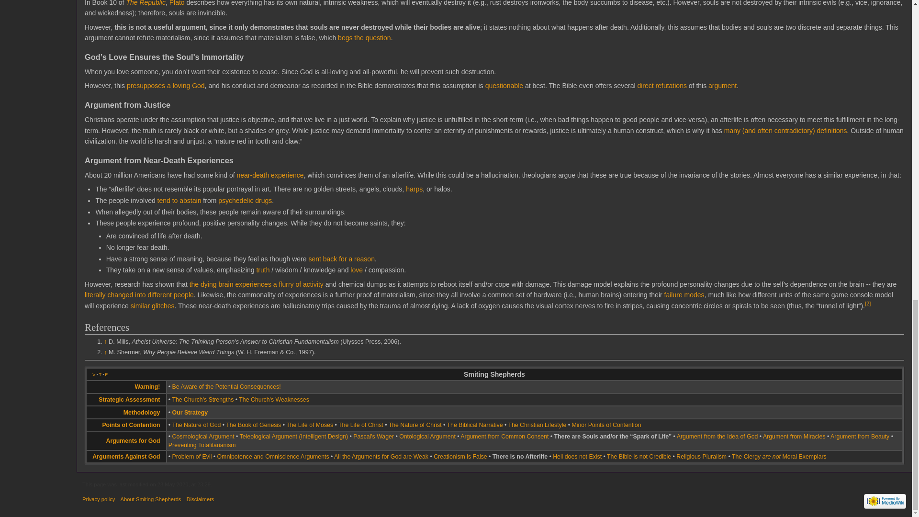 The height and width of the screenshot is (517, 919). I want to click on questionable, so click(504, 85).